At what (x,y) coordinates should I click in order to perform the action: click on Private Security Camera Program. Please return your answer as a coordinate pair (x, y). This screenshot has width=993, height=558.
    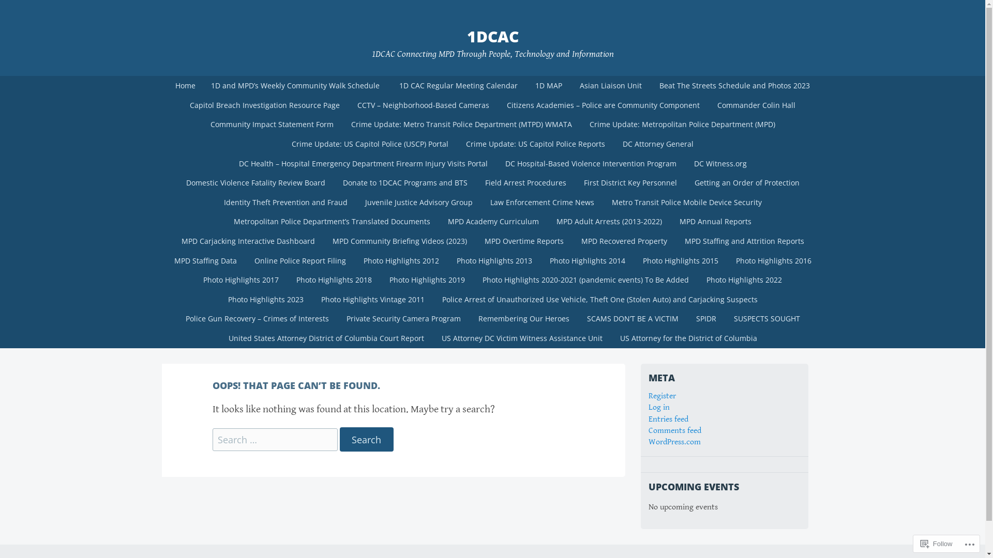
    Looking at the image, I should click on (403, 319).